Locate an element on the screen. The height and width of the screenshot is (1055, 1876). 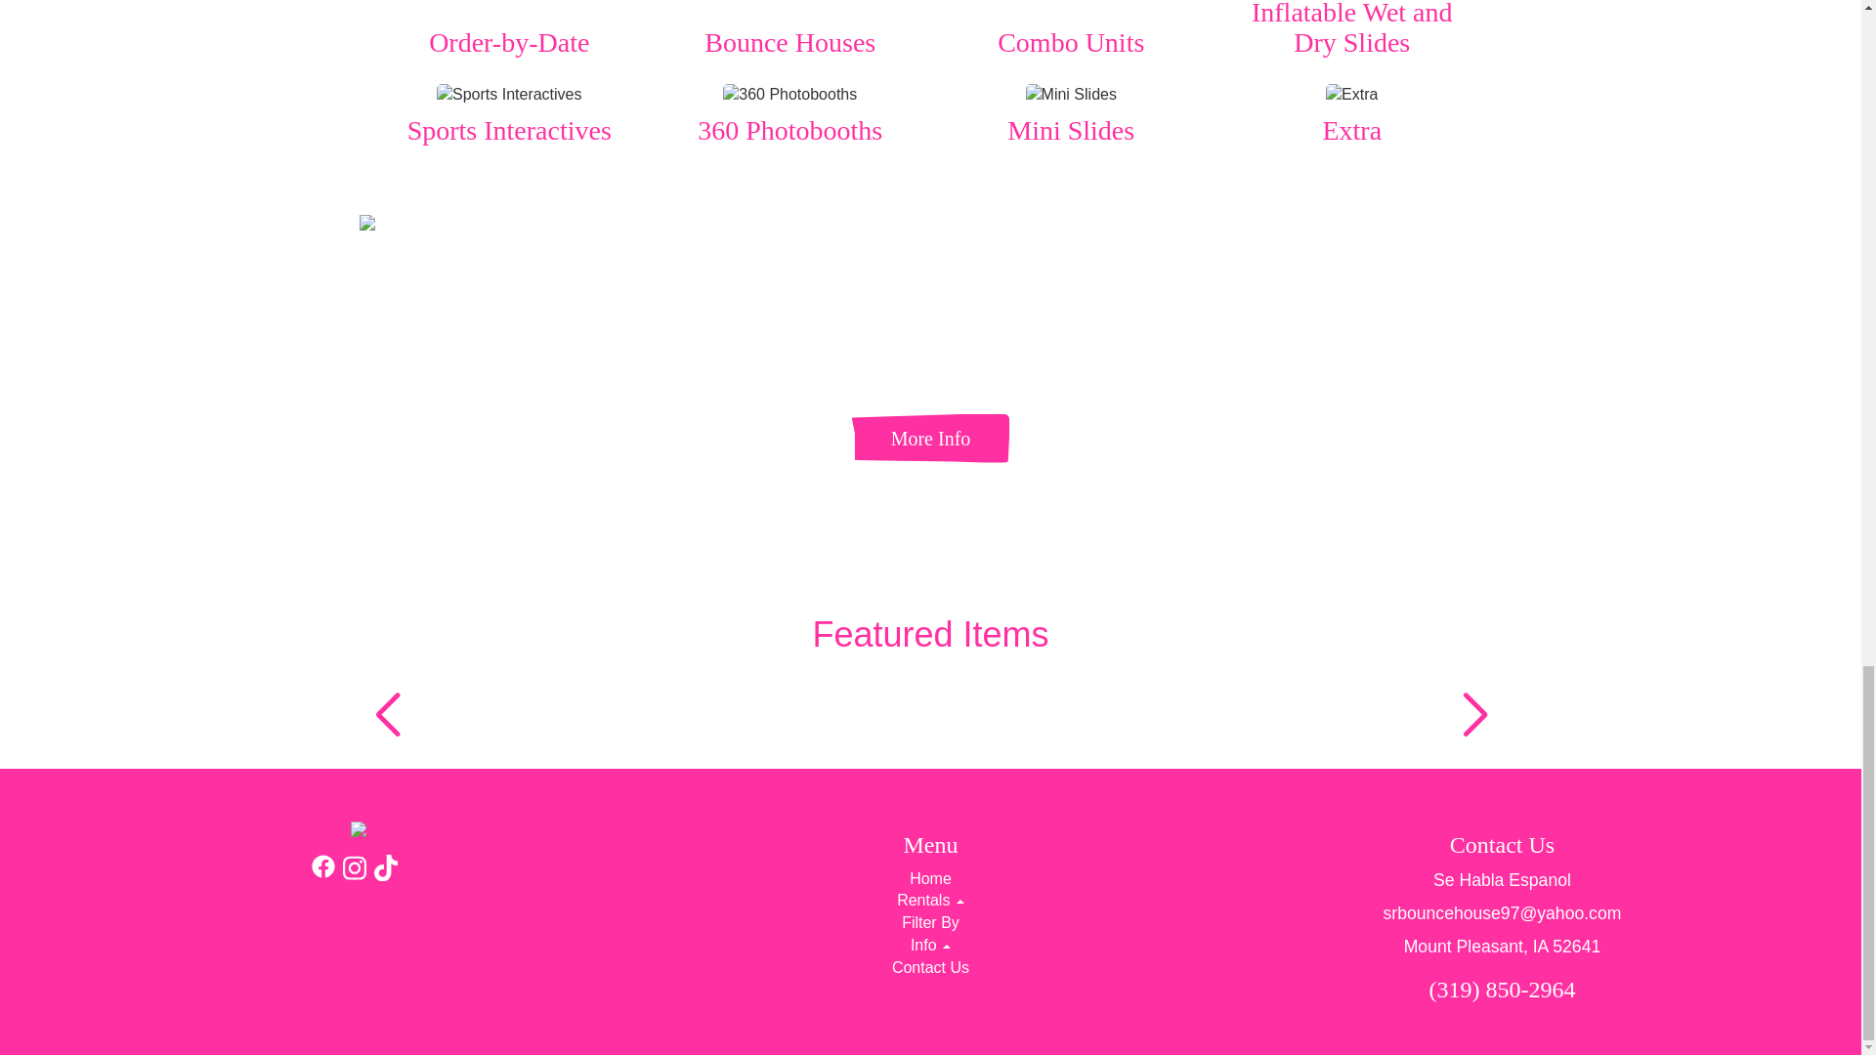
Home is located at coordinates (930, 879).